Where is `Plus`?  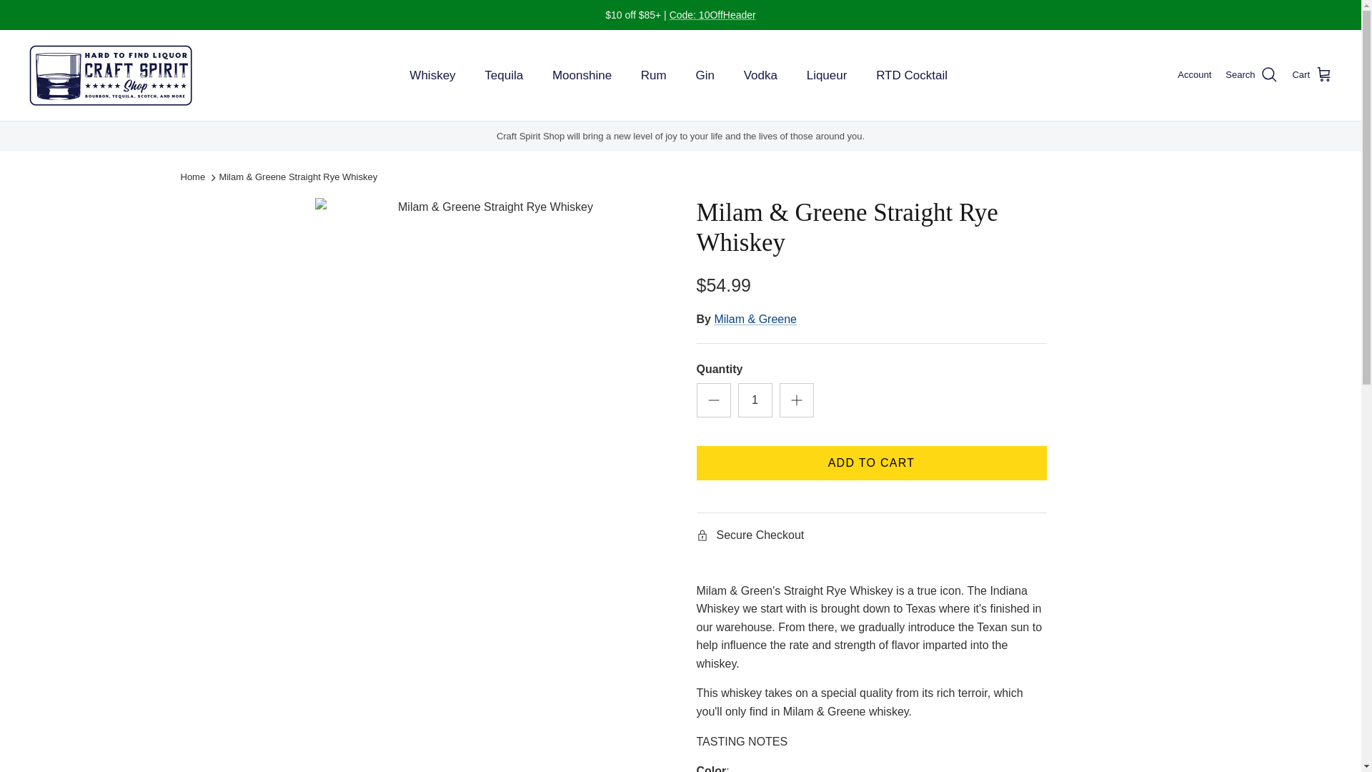
Plus is located at coordinates (796, 400).